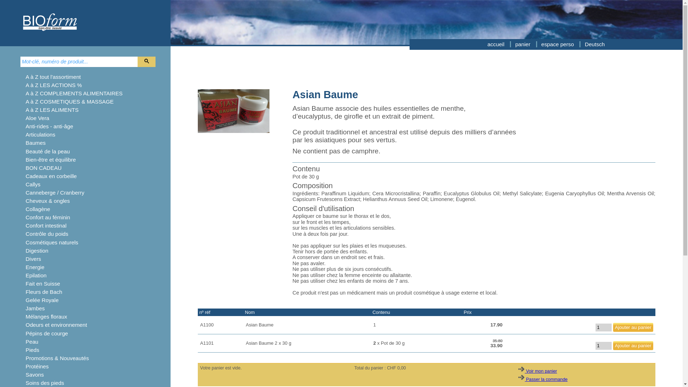 This screenshot has height=387, width=688. What do you see at coordinates (45, 383) in the screenshot?
I see `Soins des pieds` at bounding box center [45, 383].